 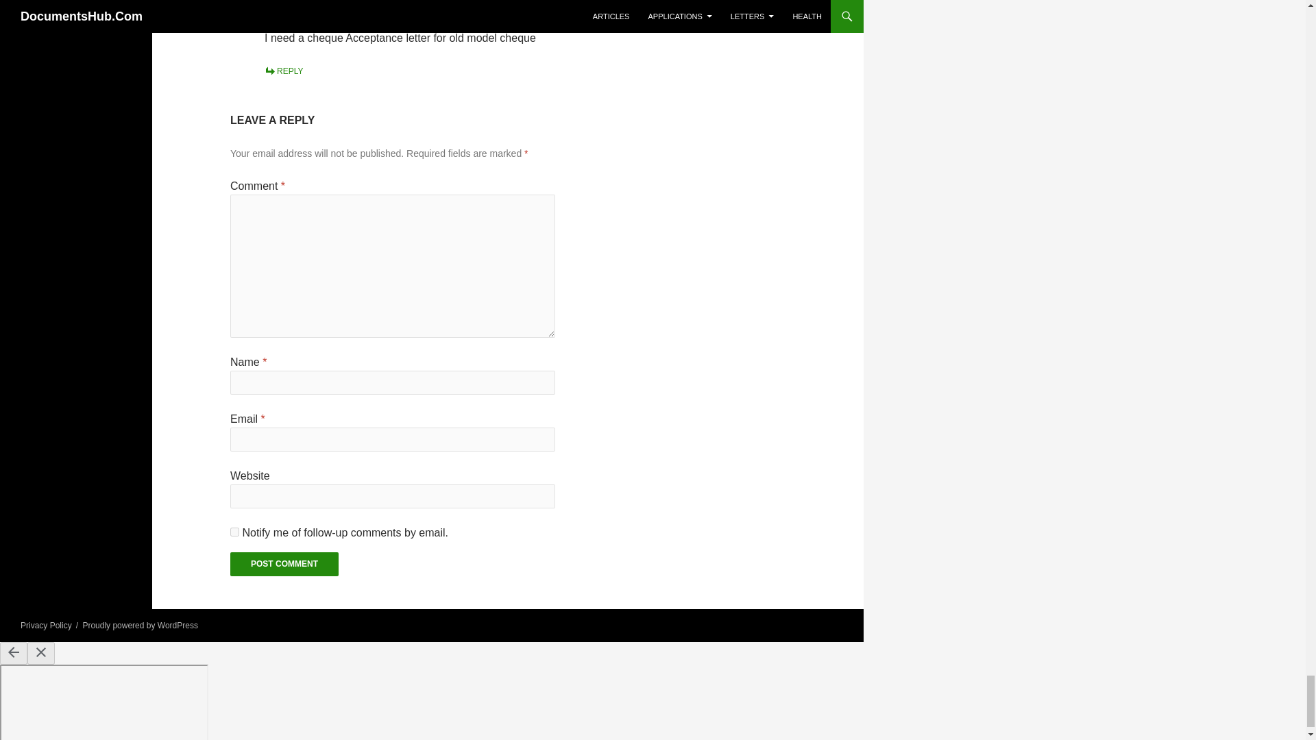 What do you see at coordinates (284, 564) in the screenshot?
I see `Post Comment` at bounding box center [284, 564].